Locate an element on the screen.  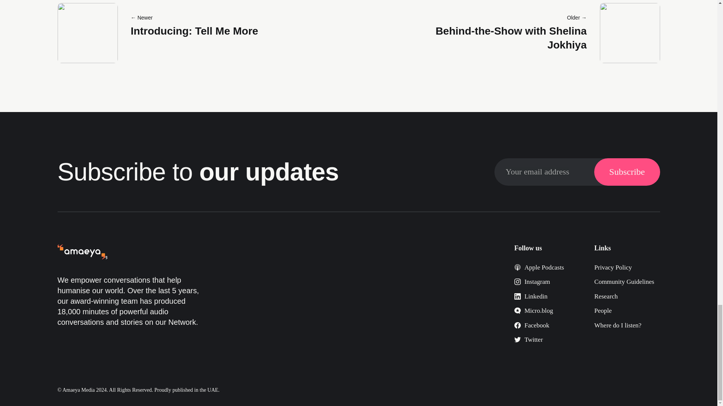
Micro.blog is located at coordinates (533, 311).